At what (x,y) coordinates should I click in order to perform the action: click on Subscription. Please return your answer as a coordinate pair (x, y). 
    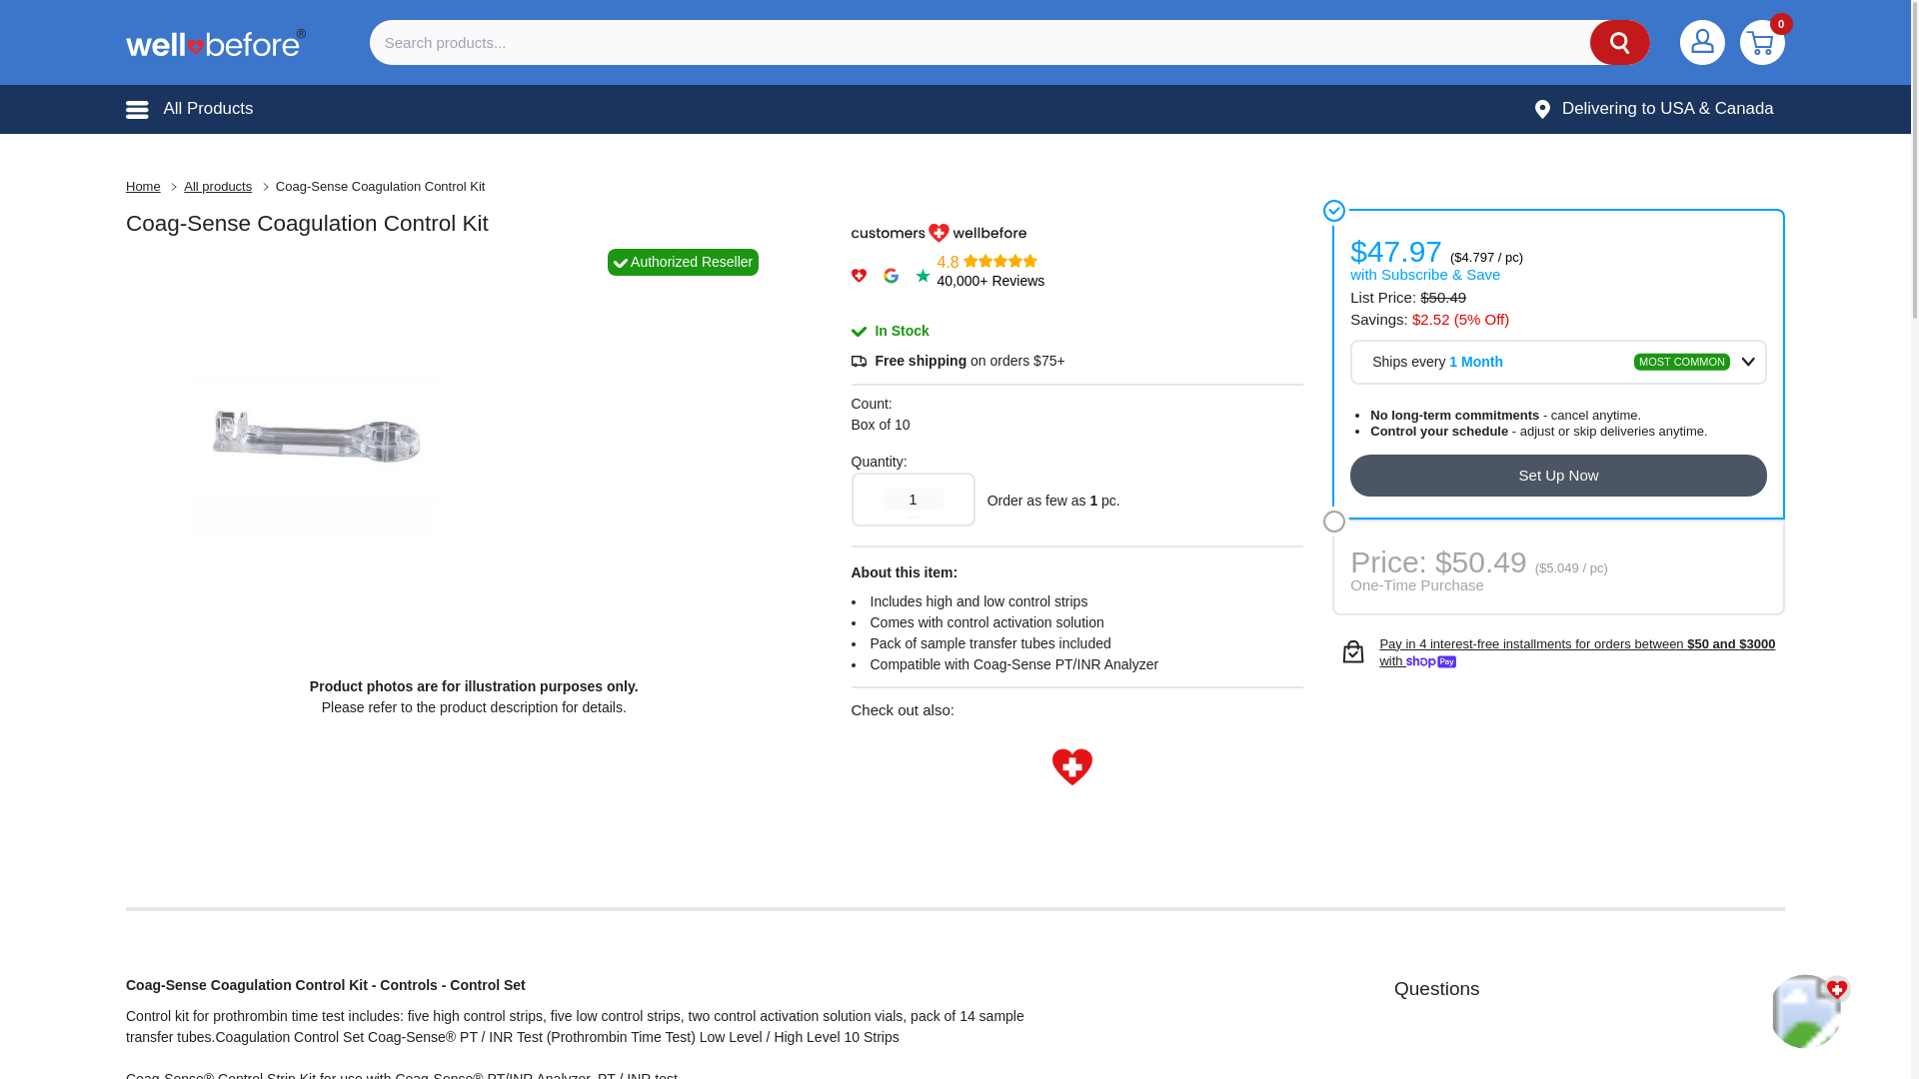
    Looking at the image, I should click on (1557, 364).